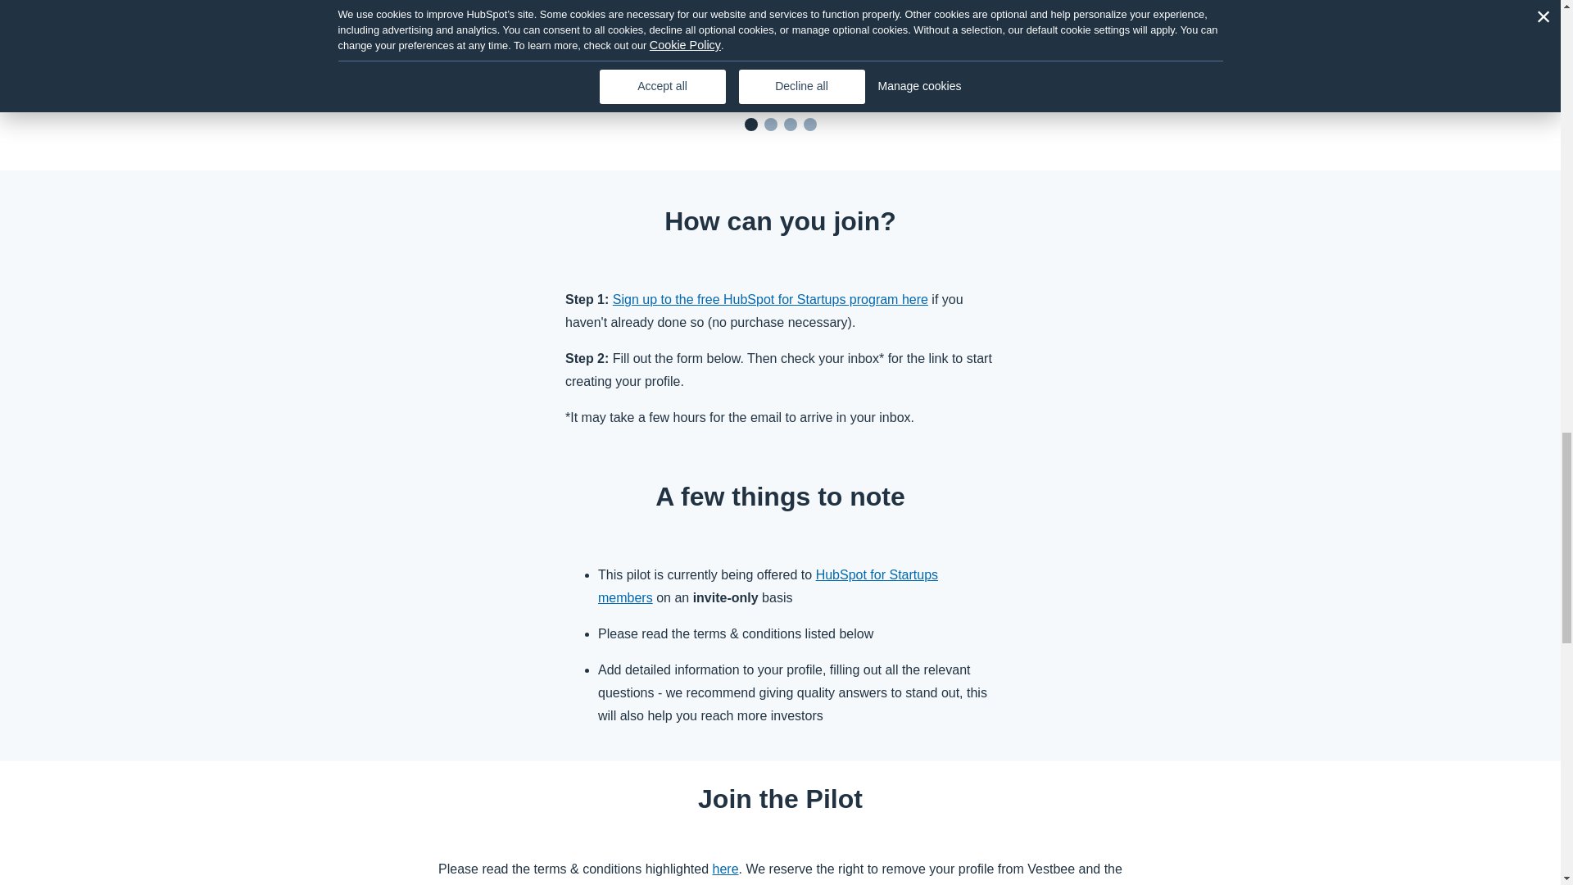 Image resolution: width=1573 pixels, height=885 pixels. I want to click on here, so click(726, 869).